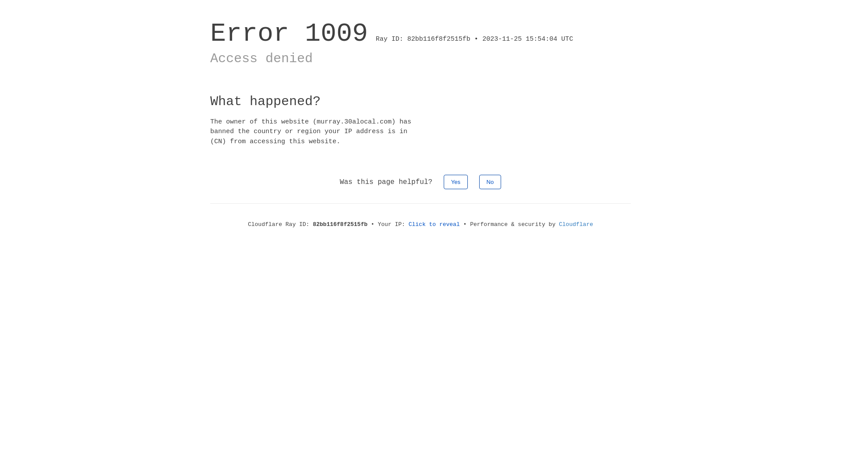 Image resolution: width=841 pixels, height=473 pixels. I want to click on No, so click(491, 182).